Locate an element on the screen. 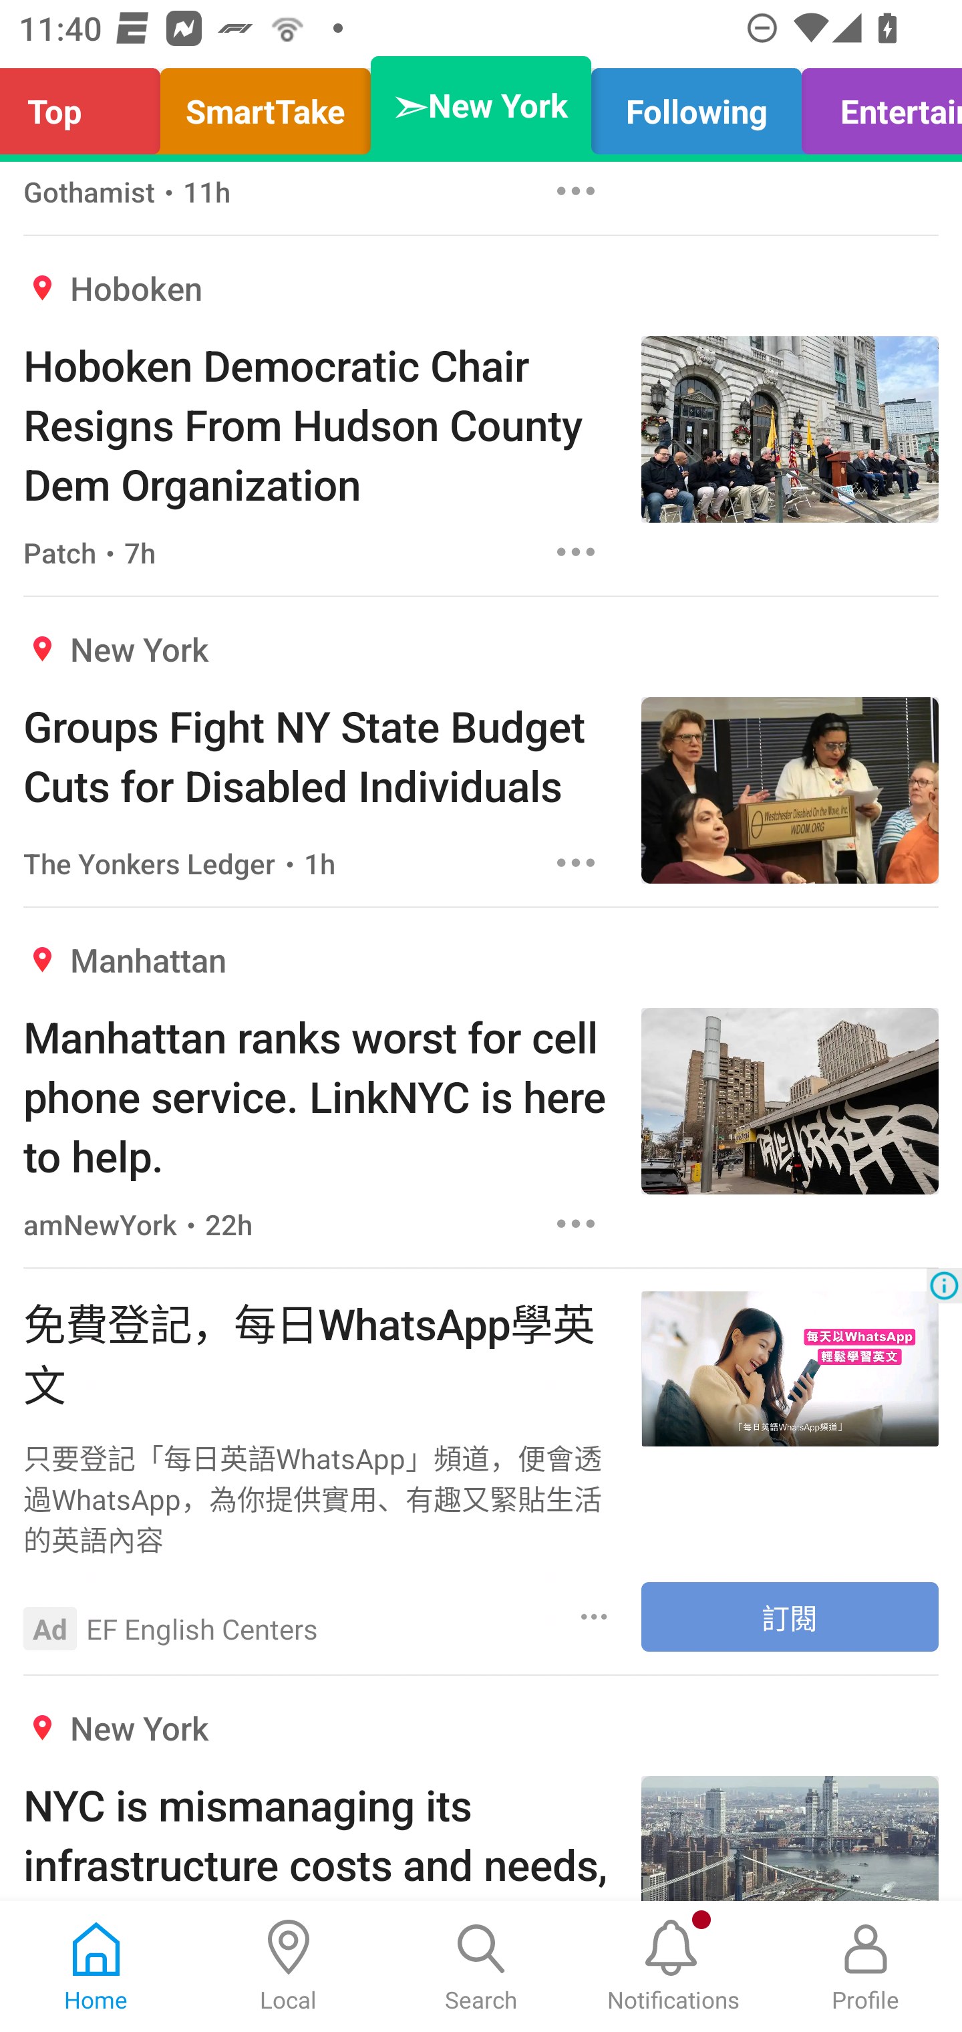  Options is located at coordinates (576, 862).